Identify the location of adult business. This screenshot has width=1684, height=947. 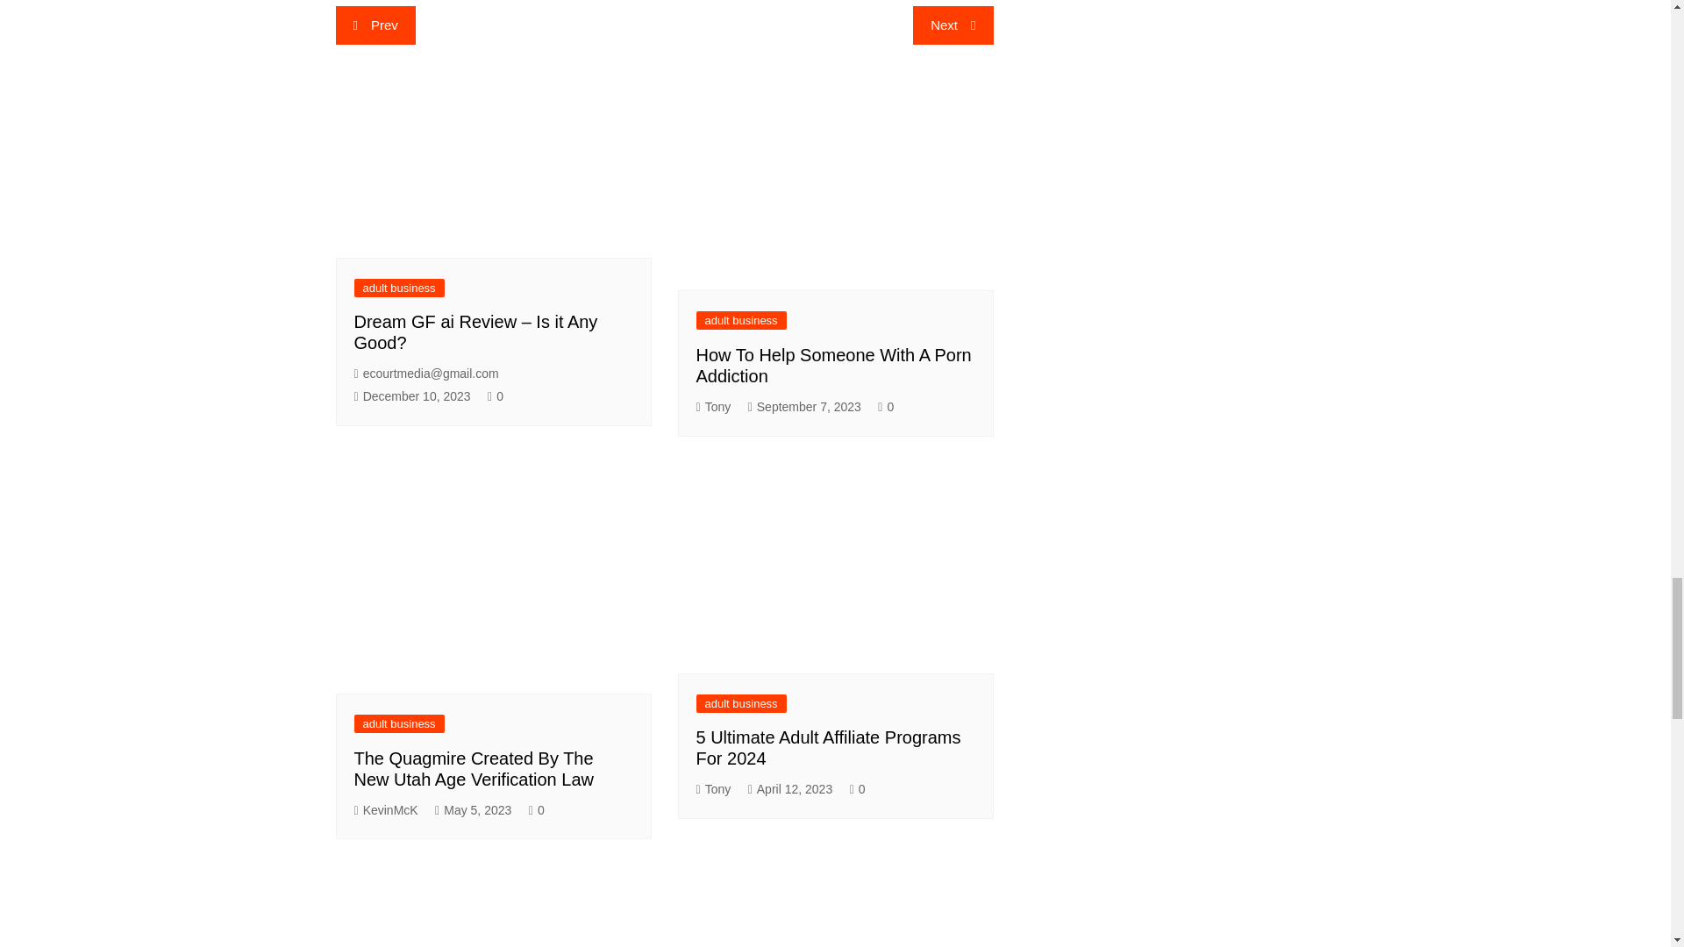
(741, 320).